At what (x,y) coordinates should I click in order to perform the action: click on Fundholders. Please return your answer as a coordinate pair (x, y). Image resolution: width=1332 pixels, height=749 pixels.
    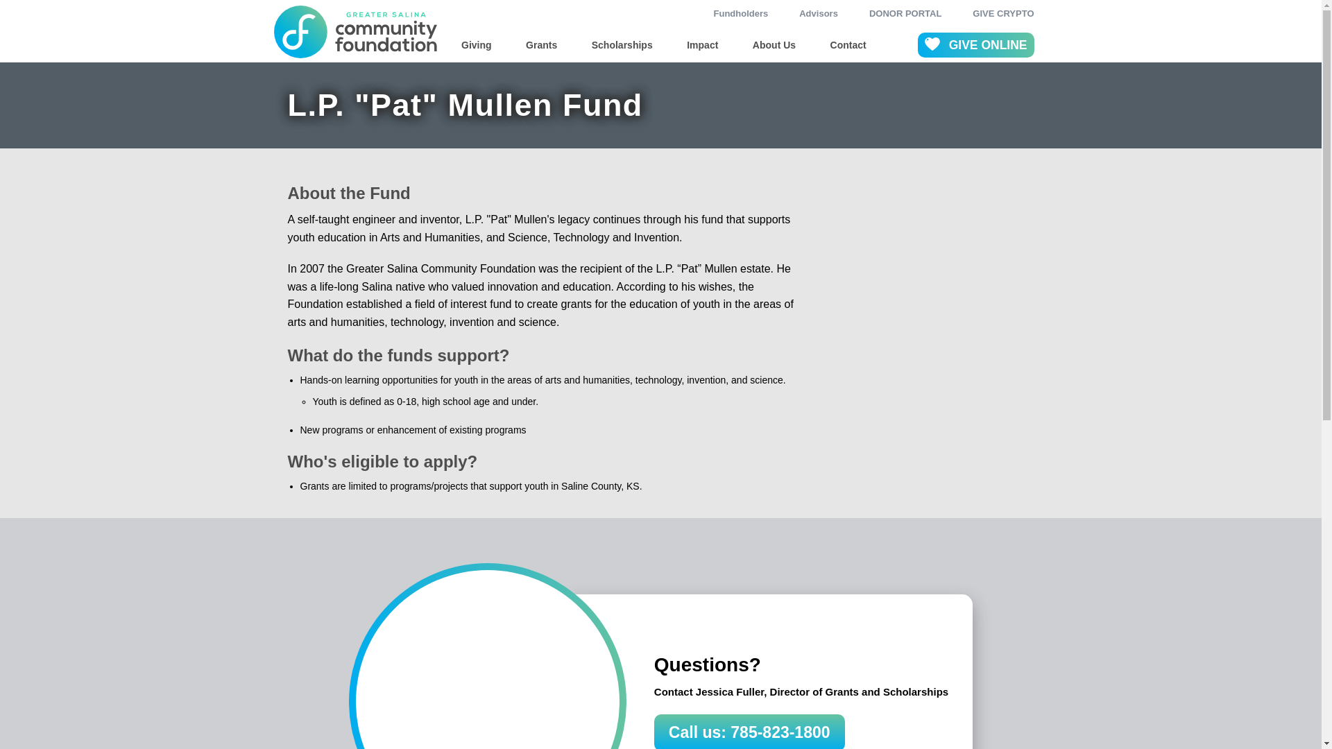
    Looking at the image, I should click on (741, 13).